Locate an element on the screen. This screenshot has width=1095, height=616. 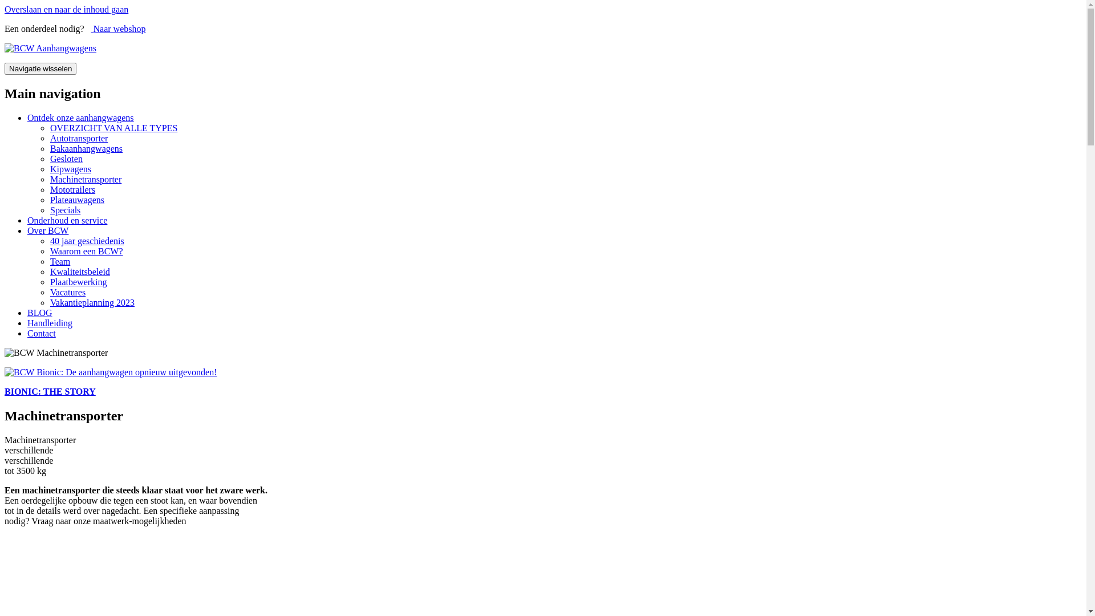
Kipwagens is located at coordinates (71, 169).